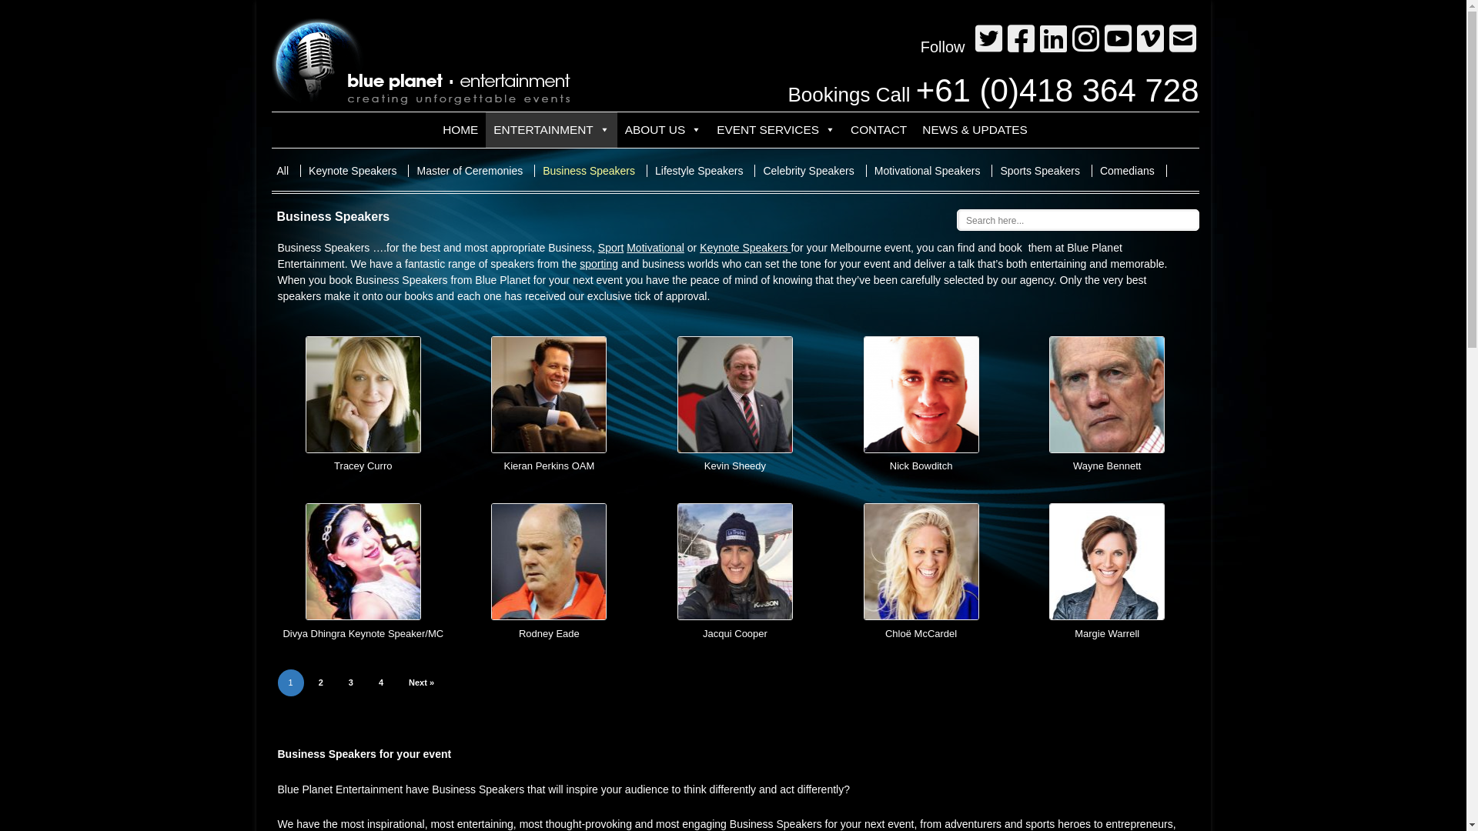 Image resolution: width=1478 pixels, height=831 pixels. Describe the element at coordinates (321, 682) in the screenshot. I see `2` at that location.